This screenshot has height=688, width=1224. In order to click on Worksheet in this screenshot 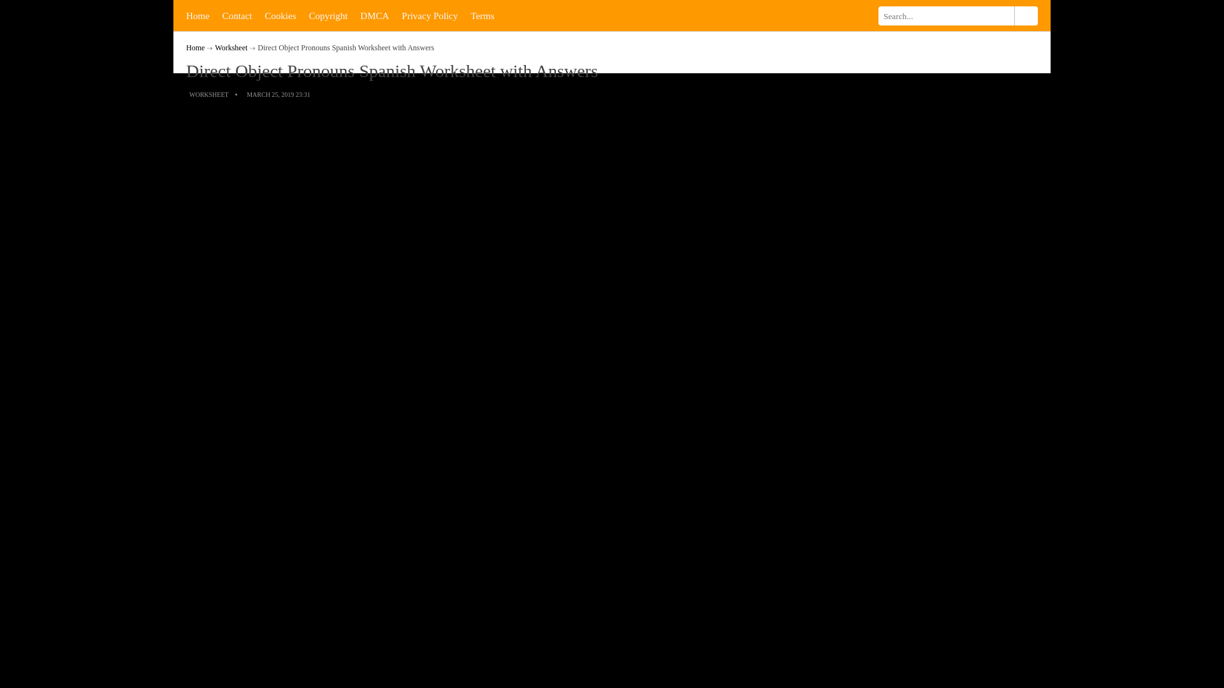, I will do `click(231, 48)`.